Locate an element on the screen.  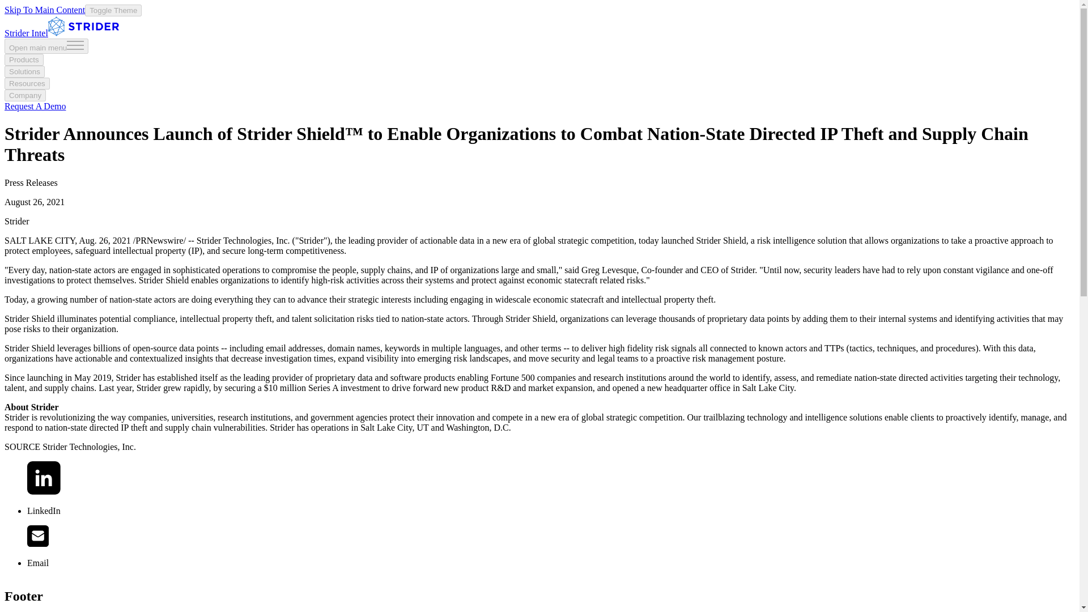
Company is located at coordinates (25, 95).